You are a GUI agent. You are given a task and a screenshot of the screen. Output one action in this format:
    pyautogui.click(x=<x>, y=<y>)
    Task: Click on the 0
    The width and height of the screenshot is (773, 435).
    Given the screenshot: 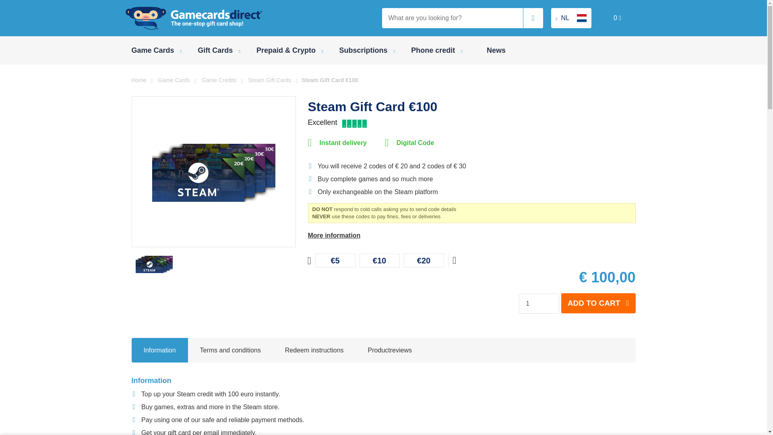 What is the action you would take?
    pyautogui.click(x=617, y=18)
    